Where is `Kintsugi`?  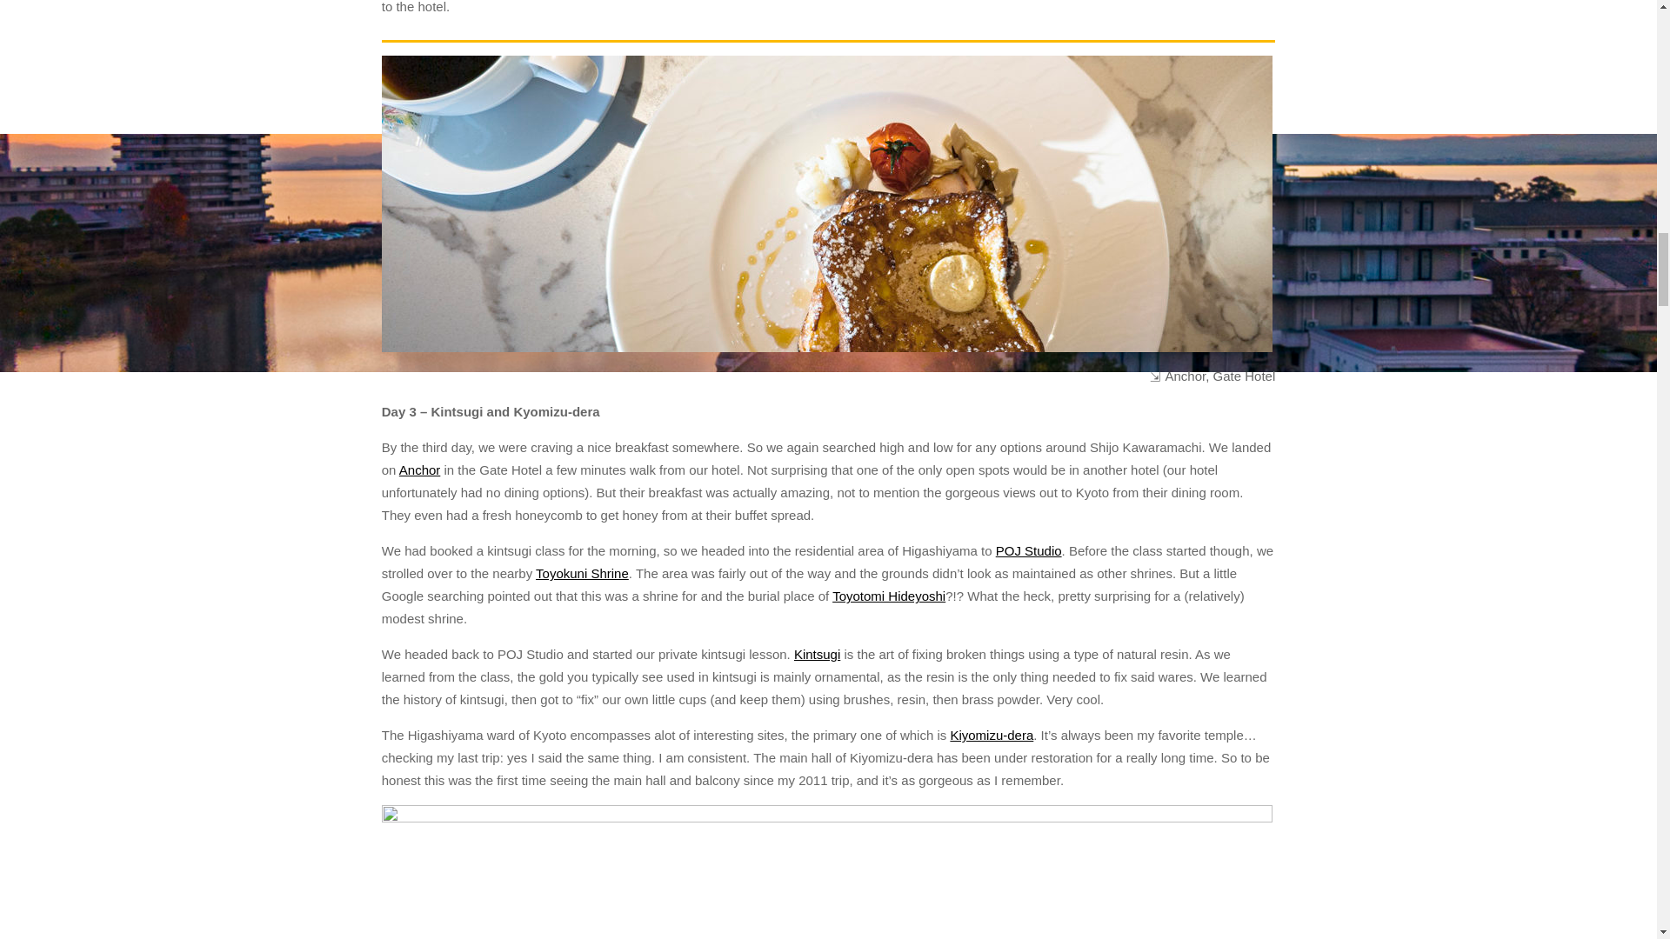
Kintsugi is located at coordinates (817, 654).